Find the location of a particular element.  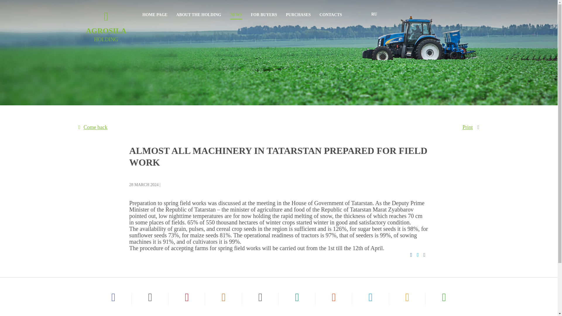

FOR BUYERS is located at coordinates (106, 26).